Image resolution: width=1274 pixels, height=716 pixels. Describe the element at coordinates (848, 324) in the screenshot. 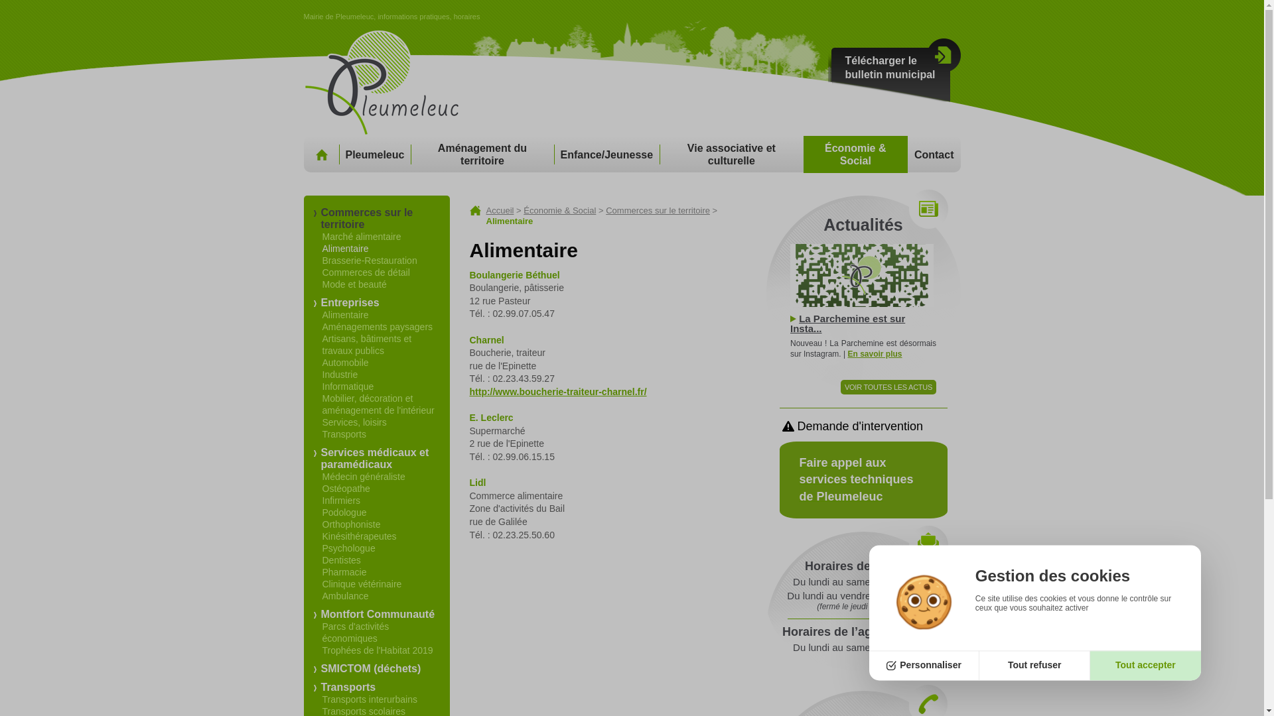

I see `La Parchemine est sur Insta...` at that location.